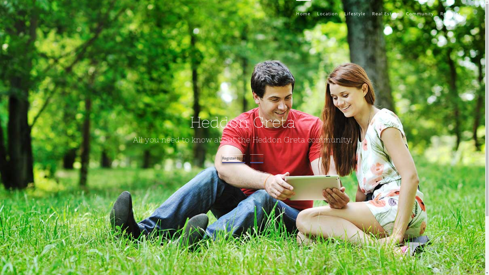  What do you see at coordinates (451, 13) in the screenshot?
I see `Register` at bounding box center [451, 13].